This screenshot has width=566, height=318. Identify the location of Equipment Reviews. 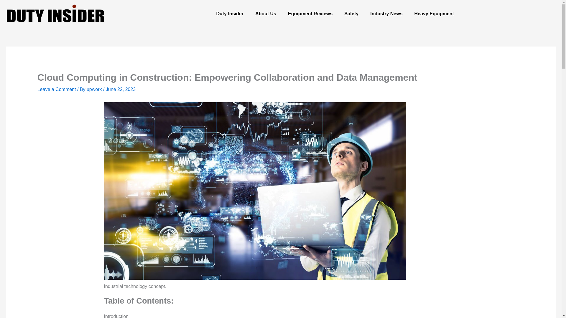
(310, 14).